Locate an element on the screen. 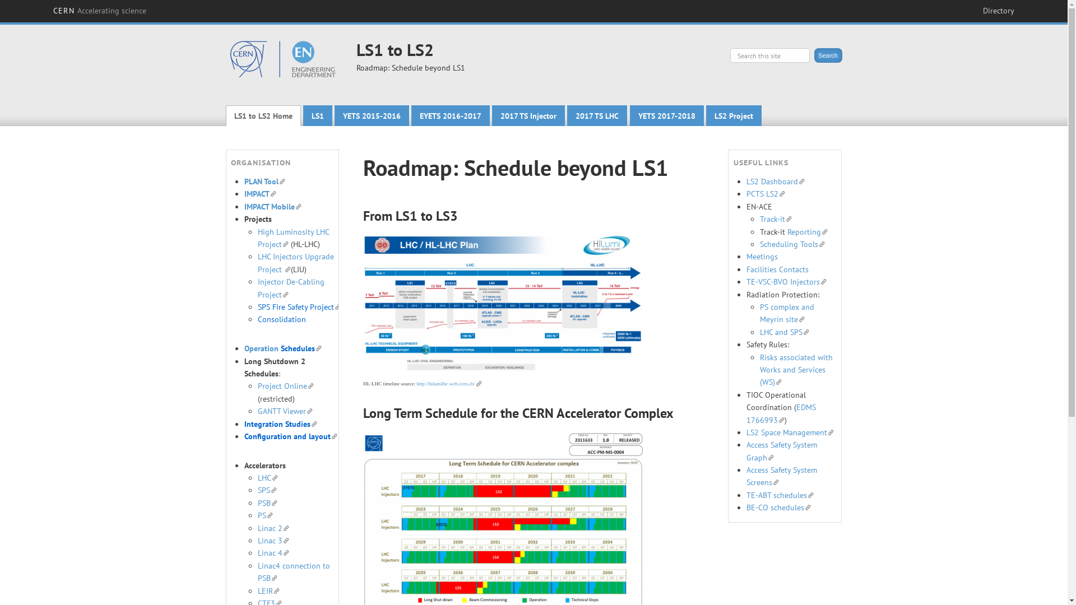  GANTT Viewer is located at coordinates (285, 411).